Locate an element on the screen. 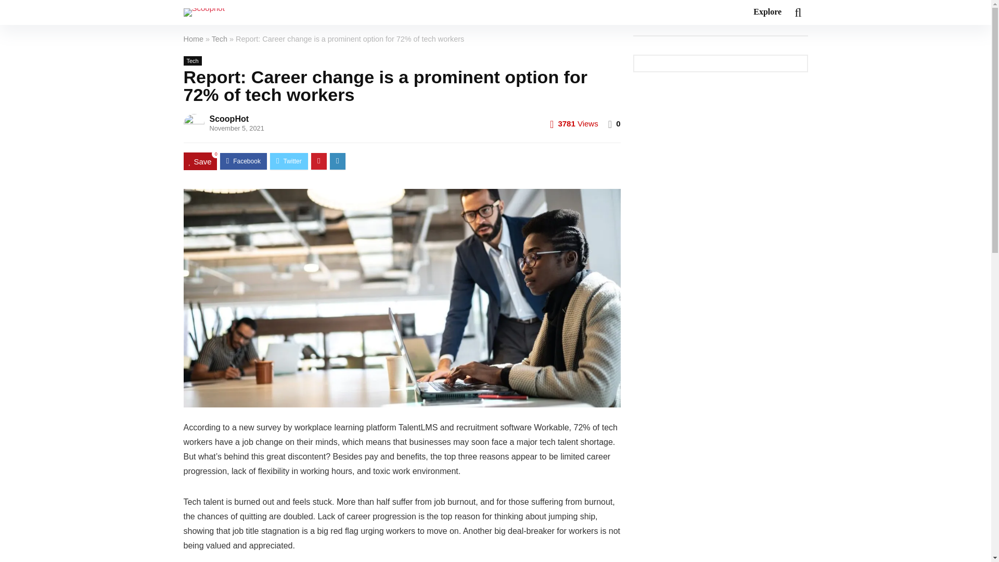 Image resolution: width=999 pixels, height=562 pixels. 0 is located at coordinates (618, 123).